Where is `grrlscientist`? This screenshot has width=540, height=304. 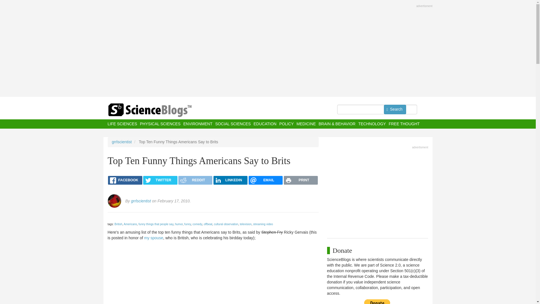 grrlscientist is located at coordinates (141, 201).